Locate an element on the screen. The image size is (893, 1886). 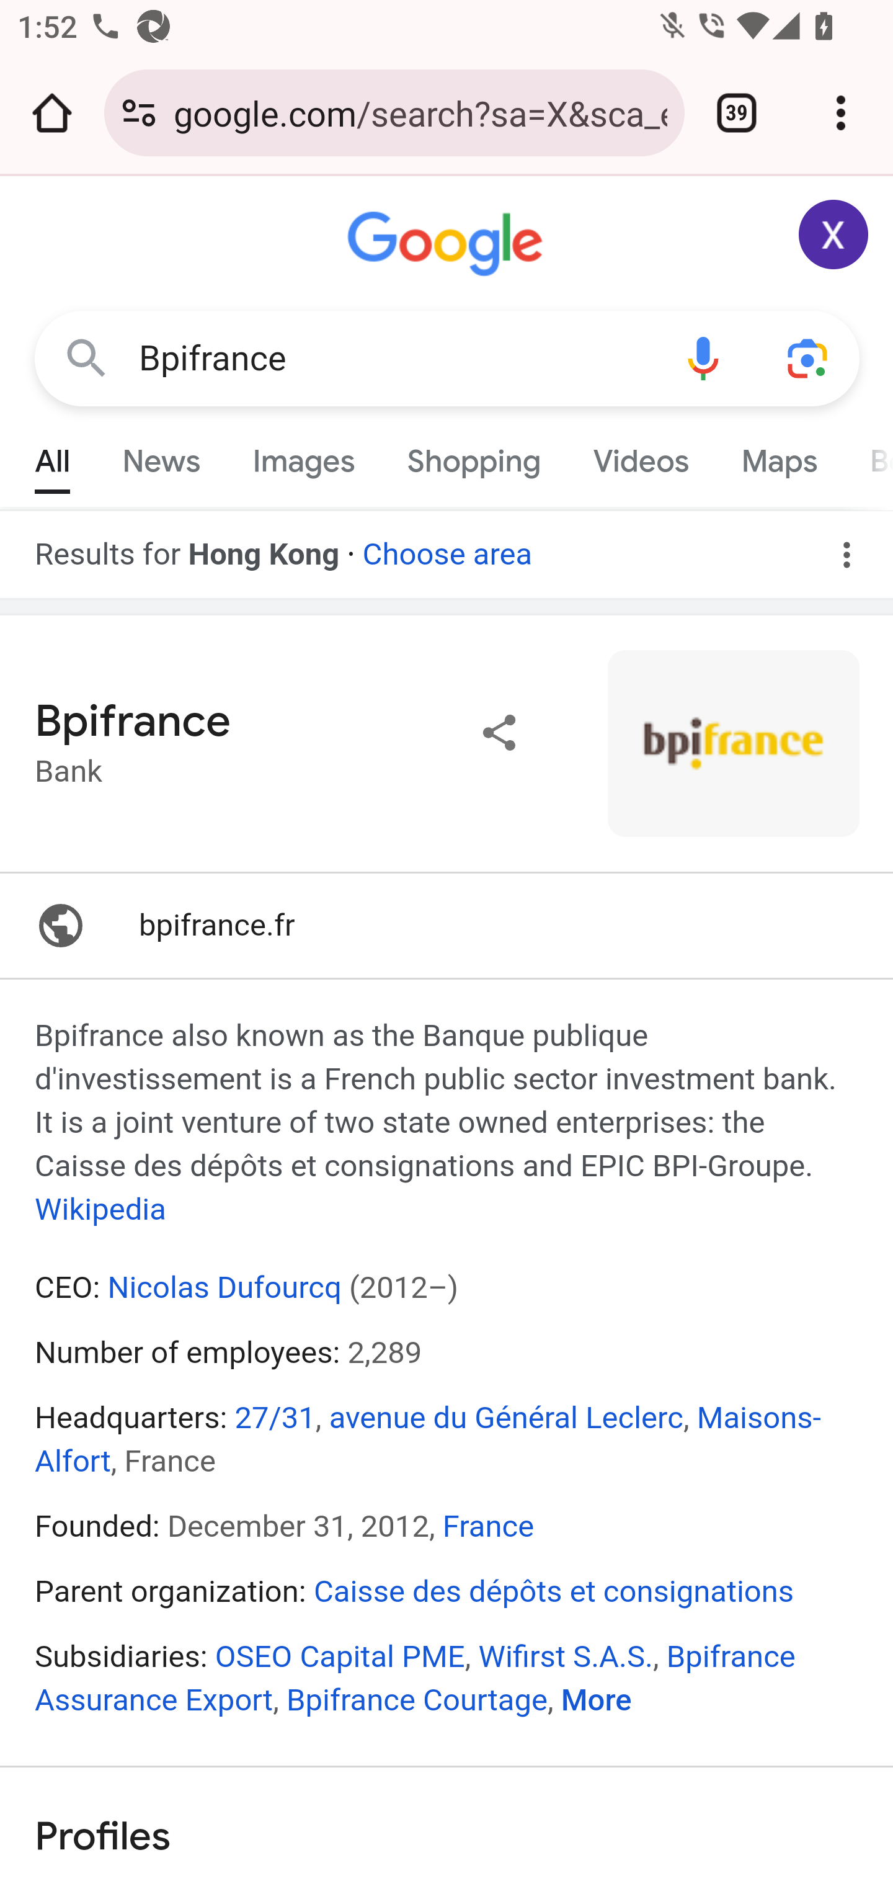
More is located at coordinates (597, 1700).